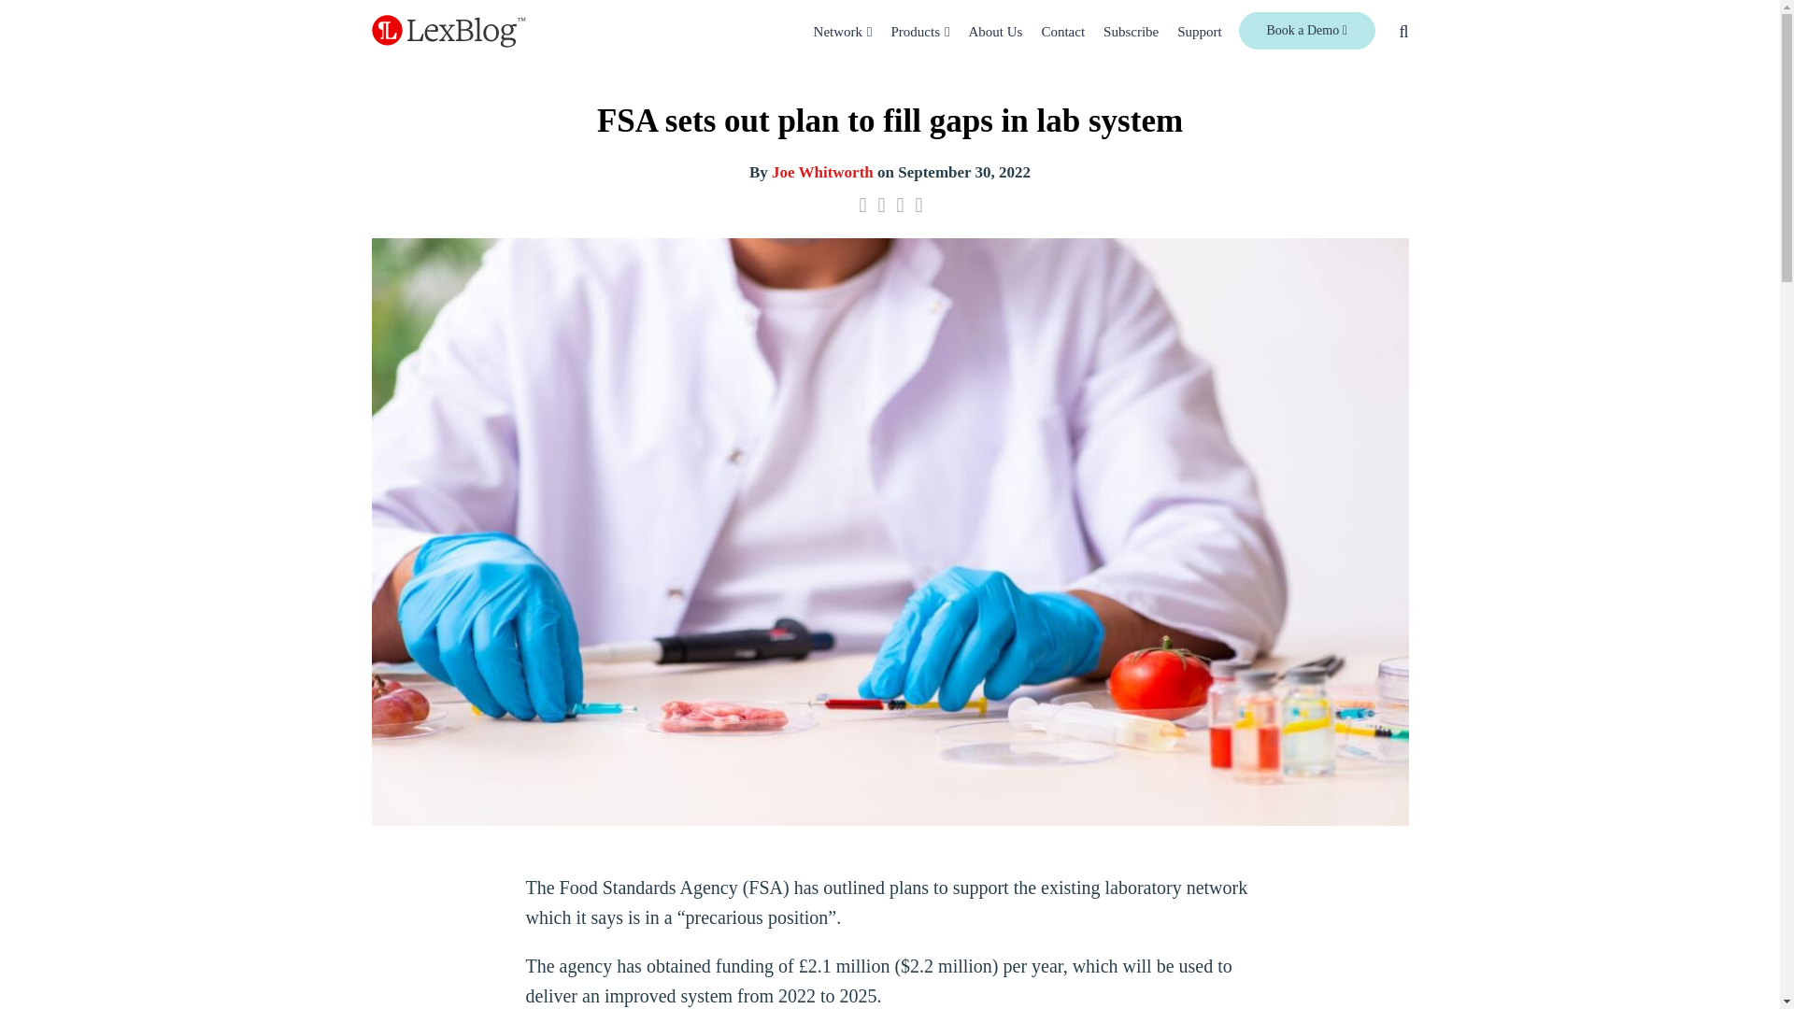  Describe the element at coordinates (995, 32) in the screenshot. I see `About Us` at that location.